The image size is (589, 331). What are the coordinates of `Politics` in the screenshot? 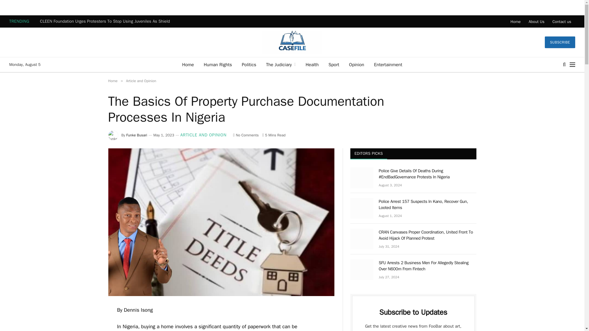 It's located at (248, 64).